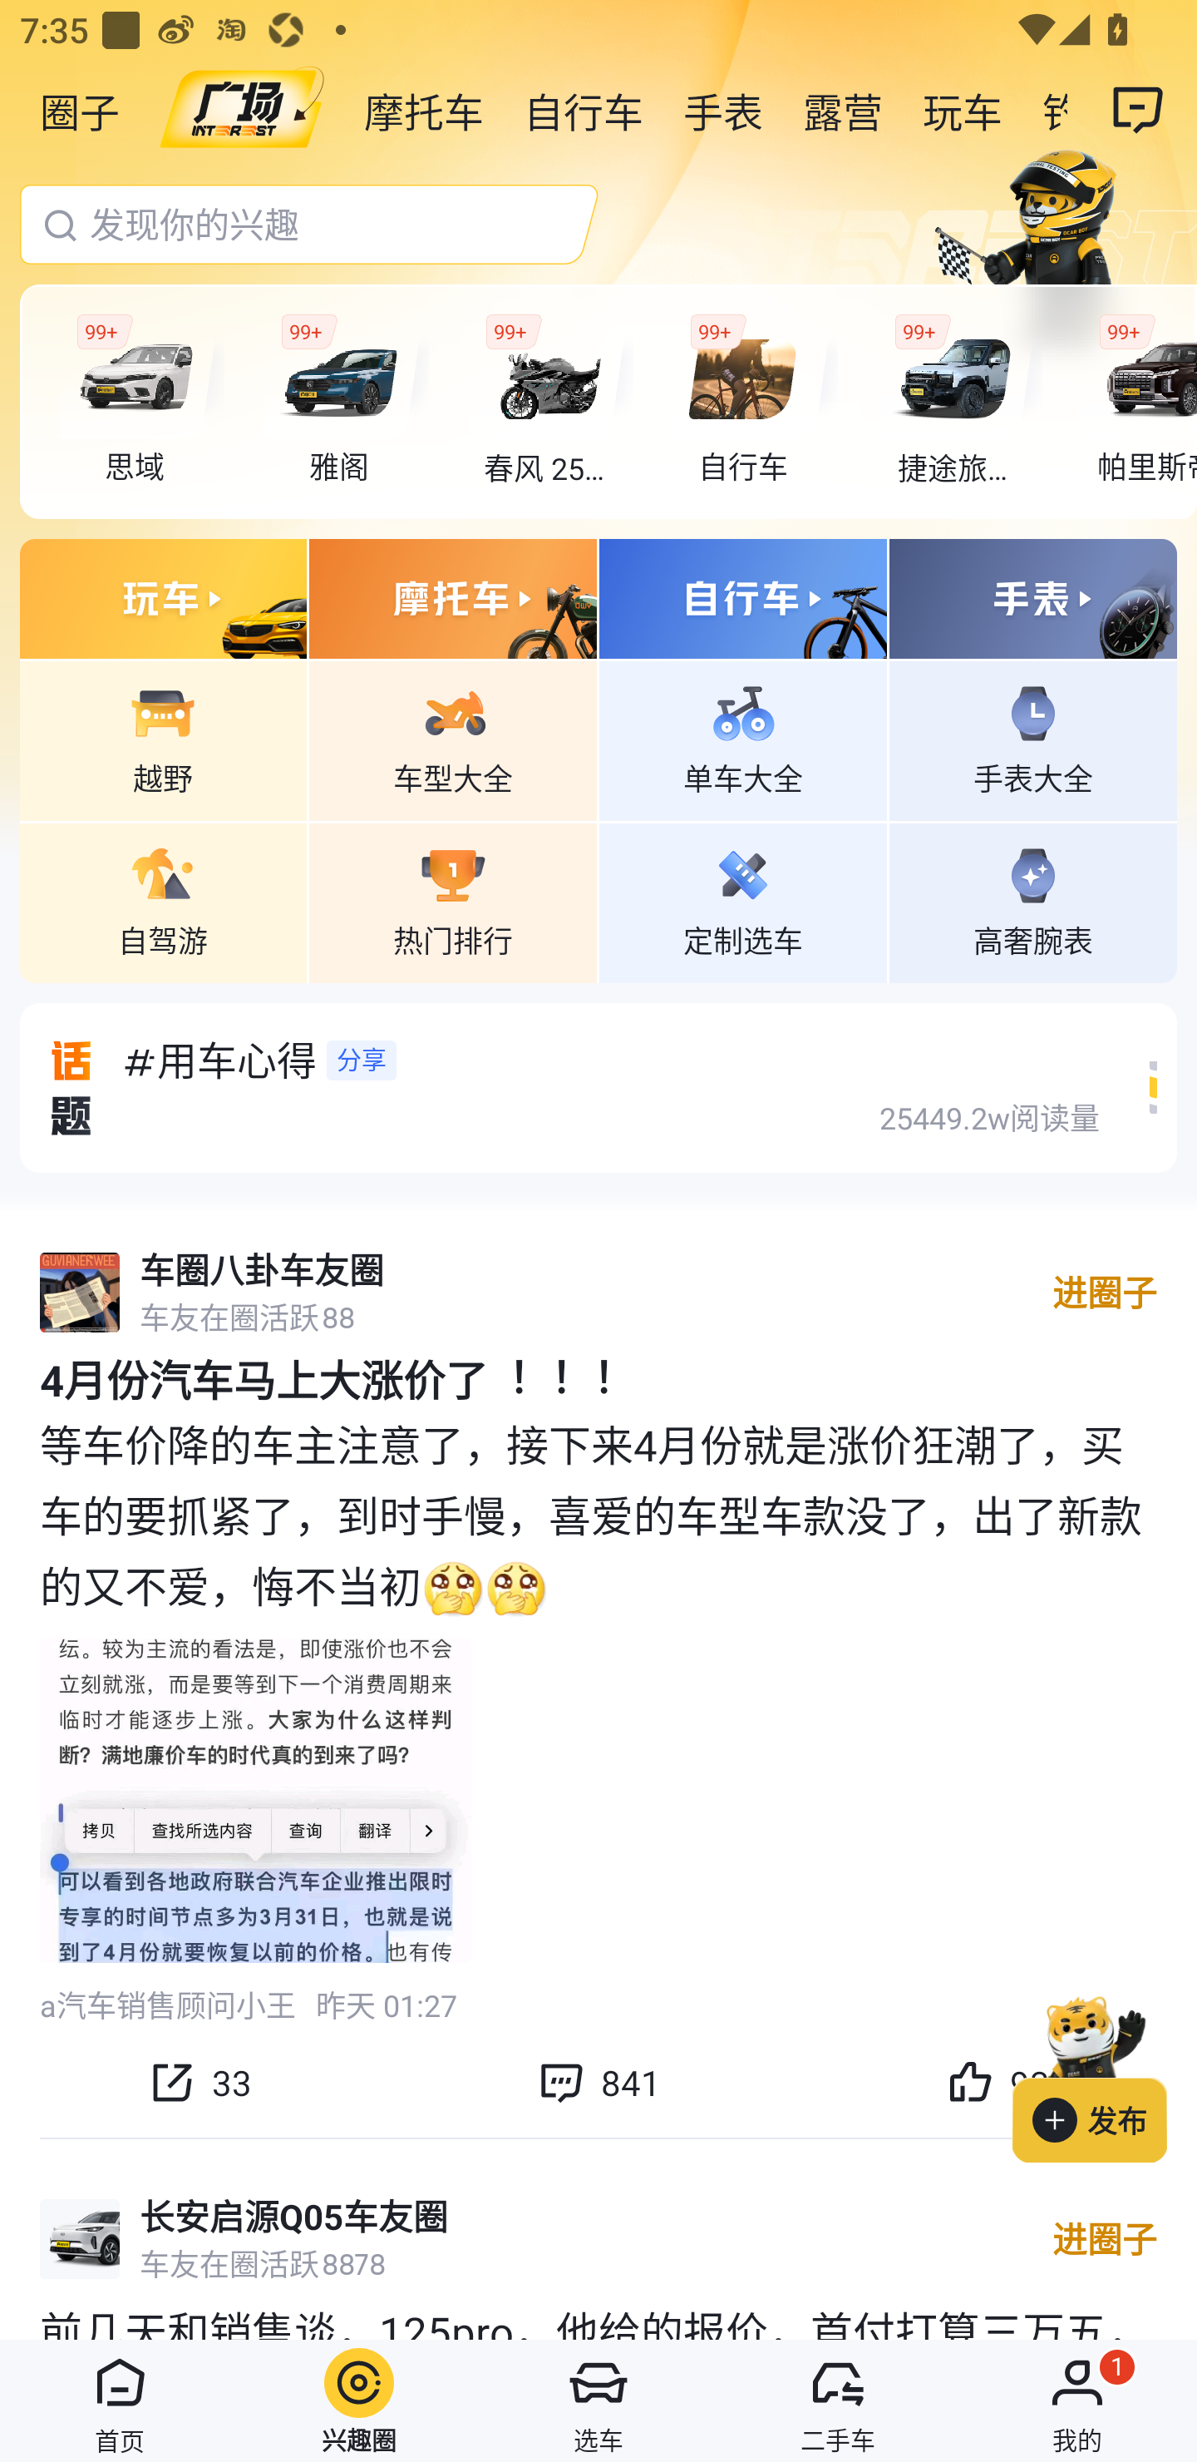  What do you see at coordinates (241, 110) in the screenshot?
I see `image` at bounding box center [241, 110].